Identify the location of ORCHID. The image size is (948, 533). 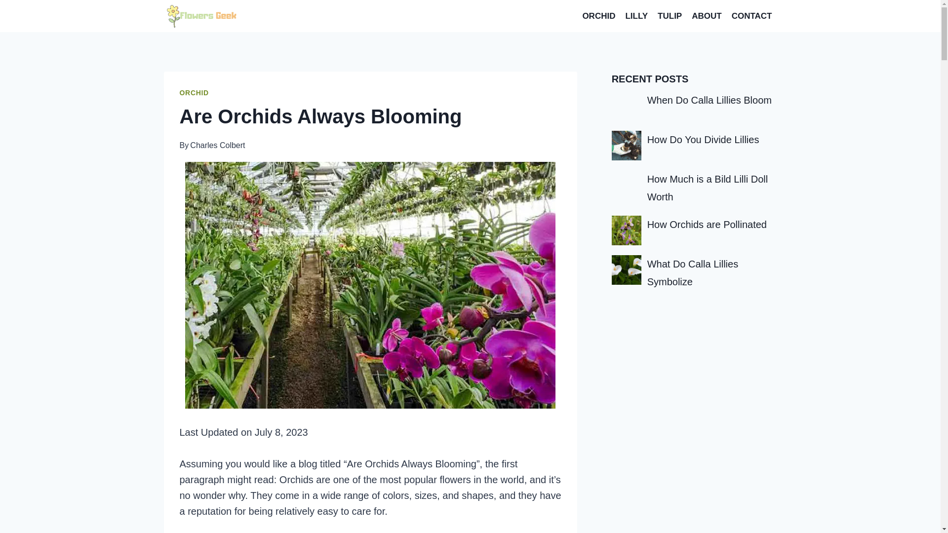
(598, 16).